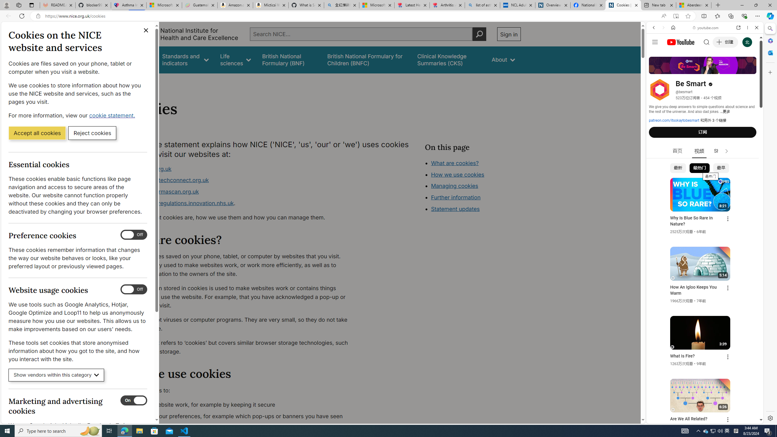 The height and width of the screenshot is (437, 777). Describe the element at coordinates (146, 30) in the screenshot. I see `Close cookie banner` at that location.